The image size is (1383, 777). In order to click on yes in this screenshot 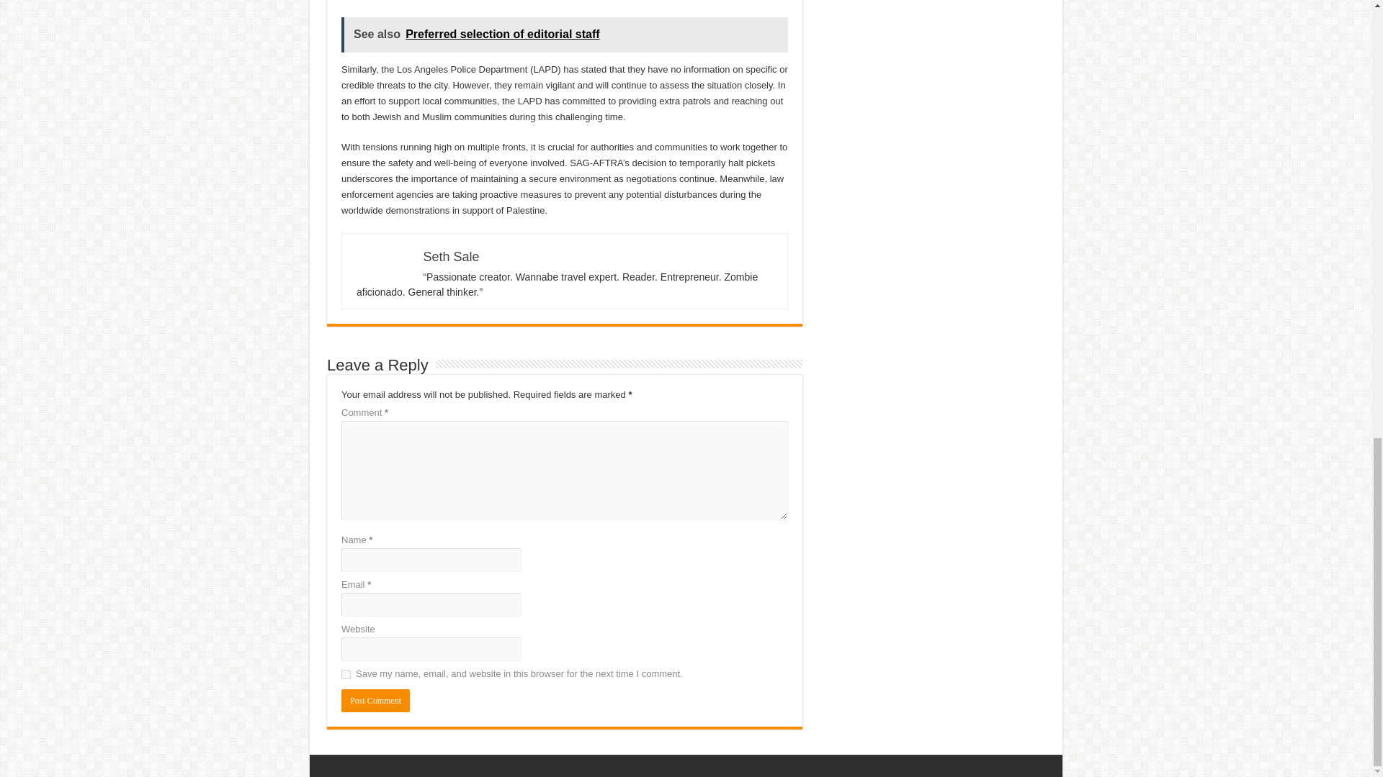, I will do `click(346, 673)`.